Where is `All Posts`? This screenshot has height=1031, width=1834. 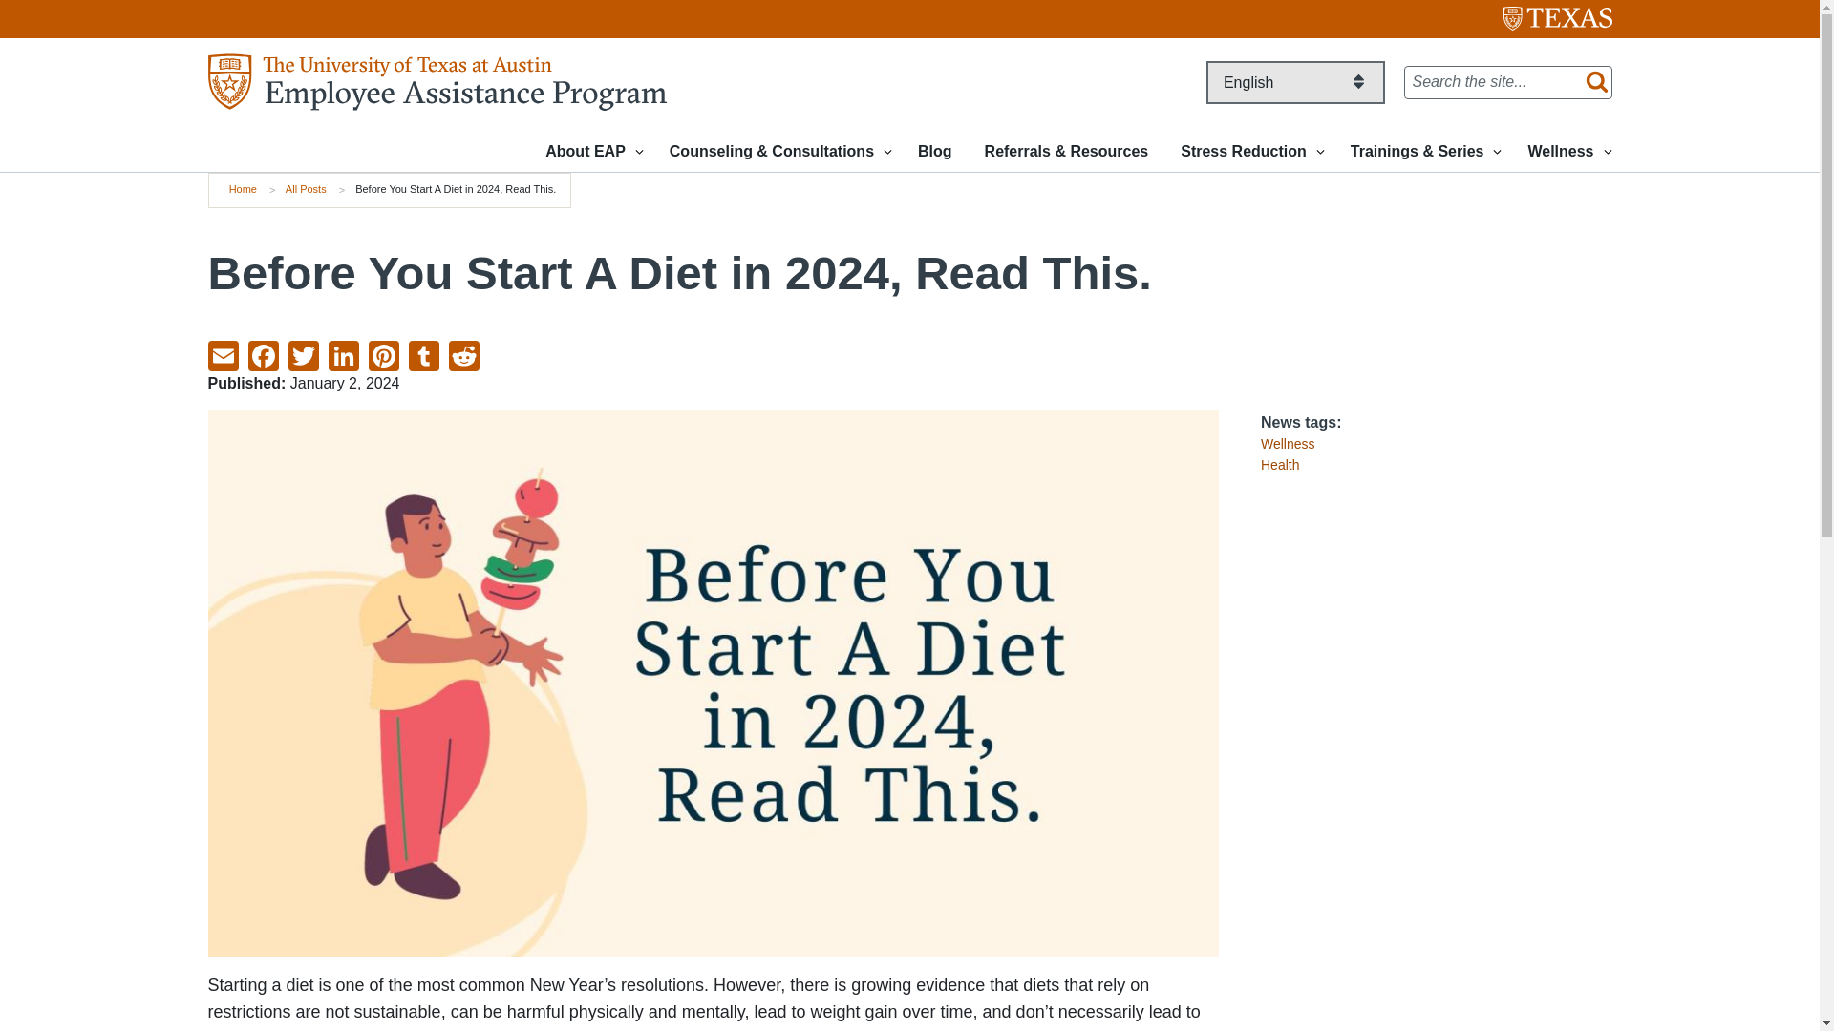 All Posts is located at coordinates (306, 189).